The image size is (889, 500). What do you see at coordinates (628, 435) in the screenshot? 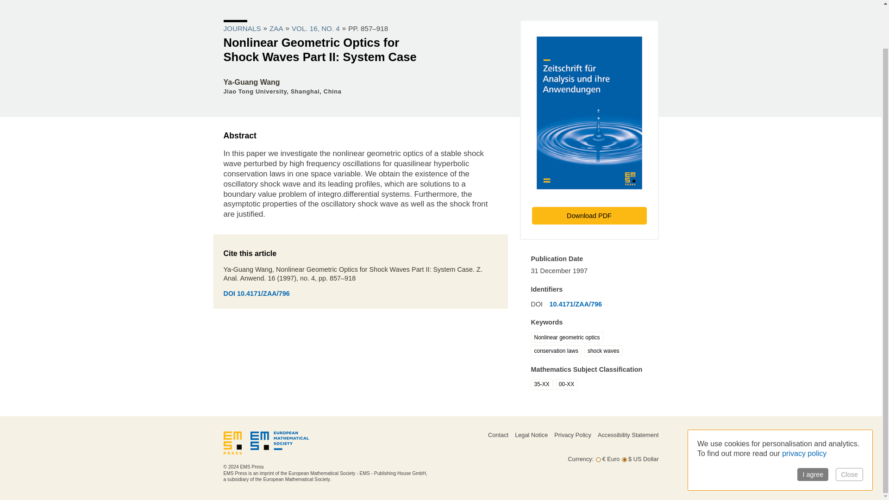
I see `Accessibility Statement` at bounding box center [628, 435].